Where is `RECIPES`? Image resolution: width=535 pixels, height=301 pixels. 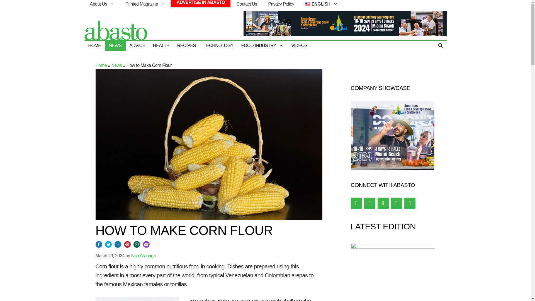
RECIPES is located at coordinates (186, 46).